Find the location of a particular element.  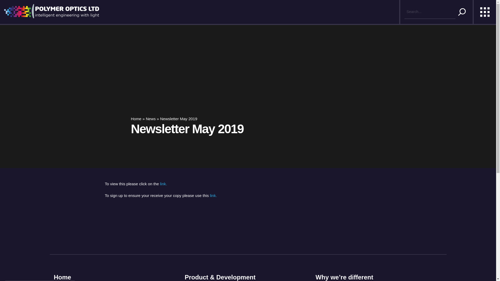

Menu is located at coordinates (485, 12).